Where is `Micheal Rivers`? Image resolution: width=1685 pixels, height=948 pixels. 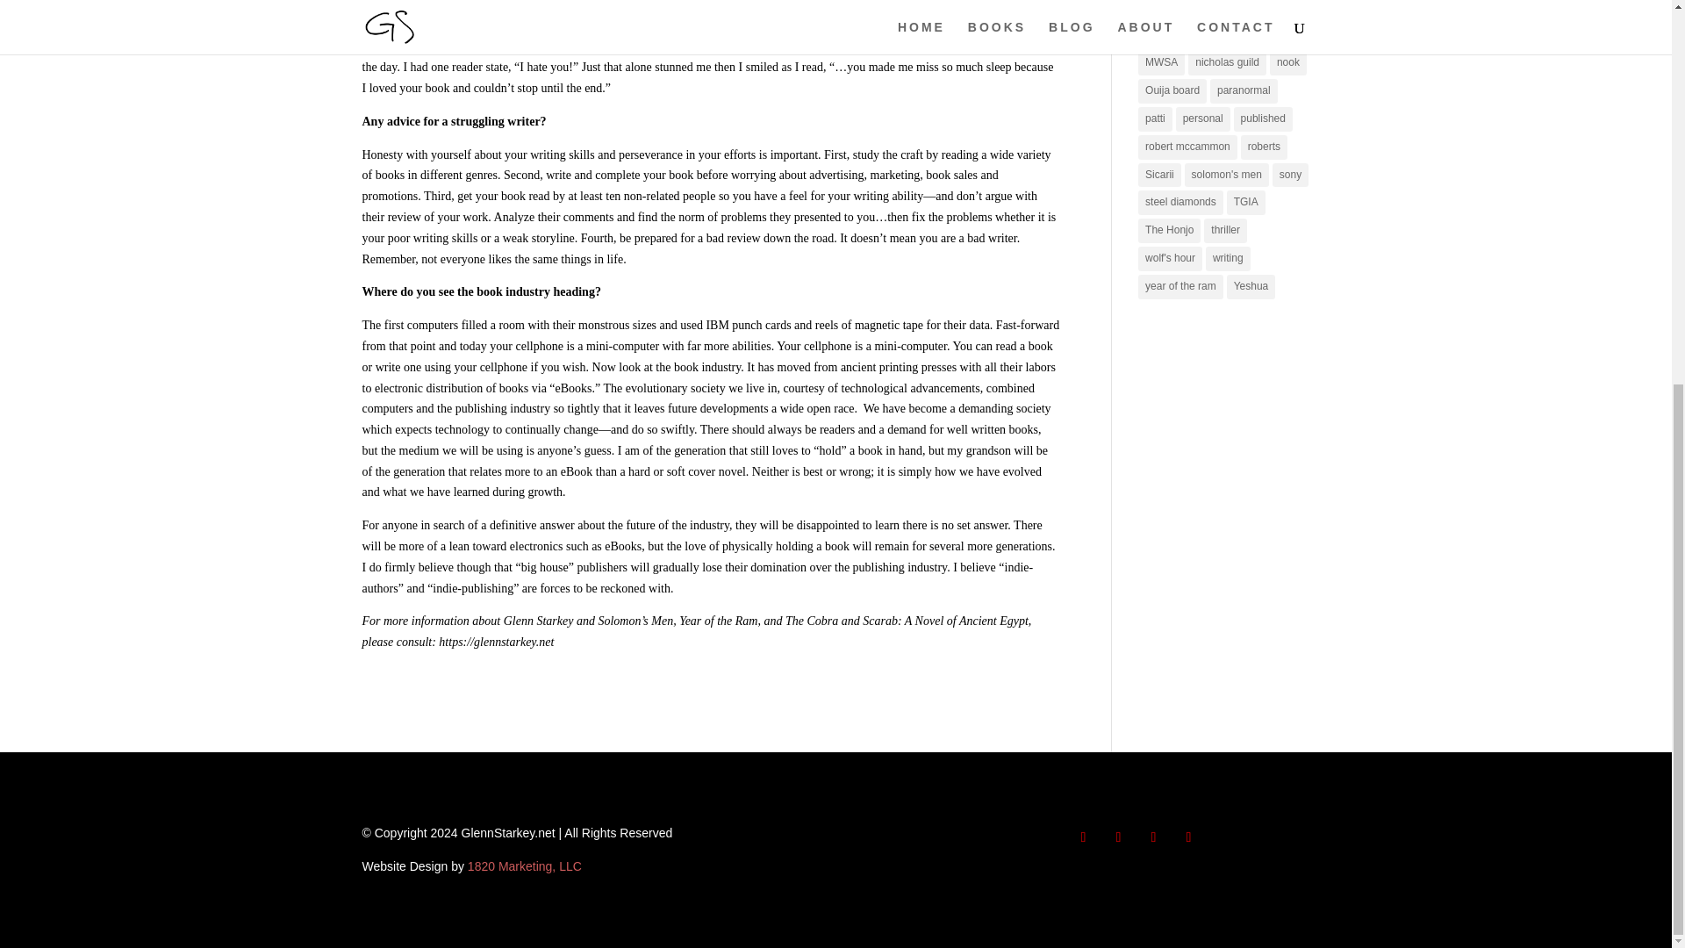 Micheal Rivers is located at coordinates (1179, 36).